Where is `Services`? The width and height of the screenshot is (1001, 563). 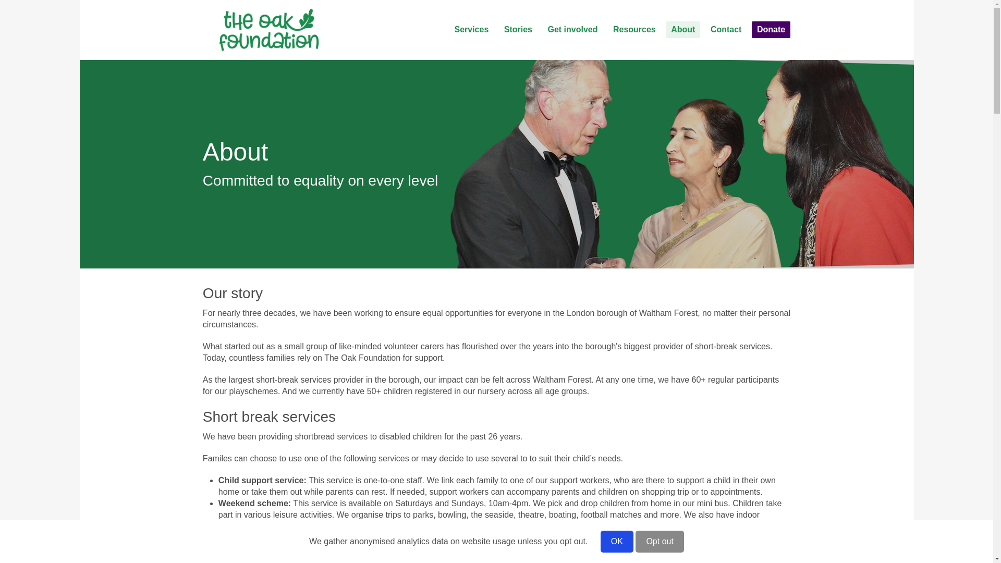
Services is located at coordinates (471, 30).